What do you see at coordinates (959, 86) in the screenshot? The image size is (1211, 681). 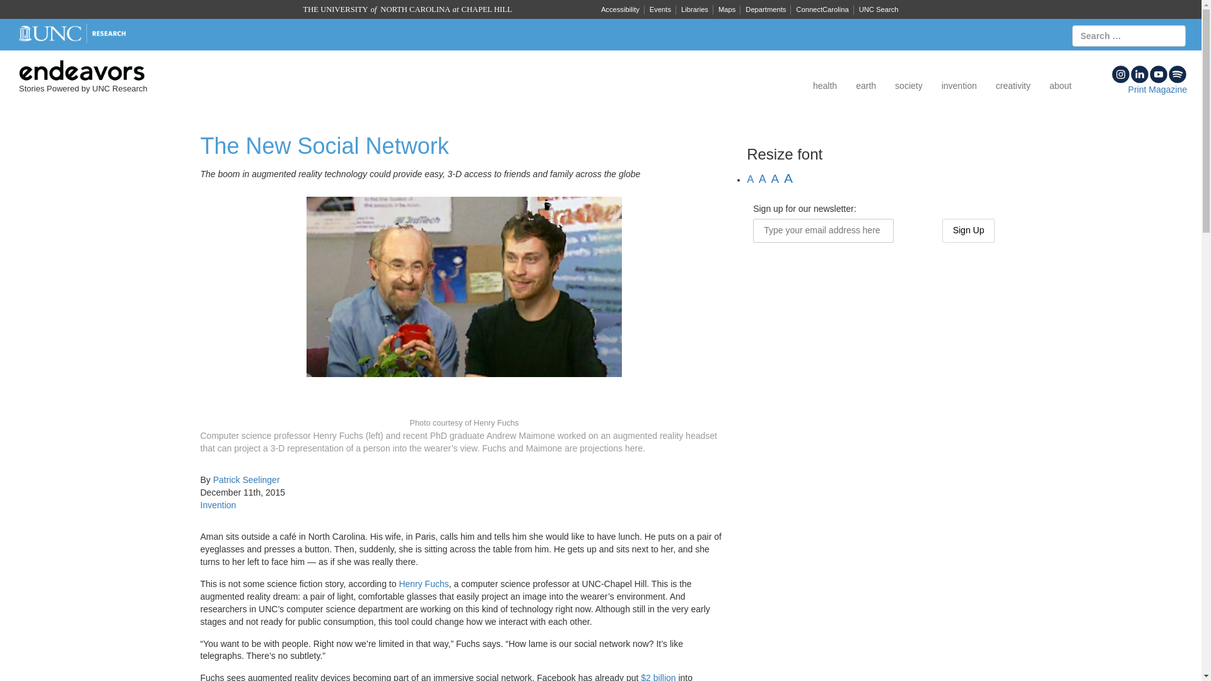 I see `invention` at bounding box center [959, 86].